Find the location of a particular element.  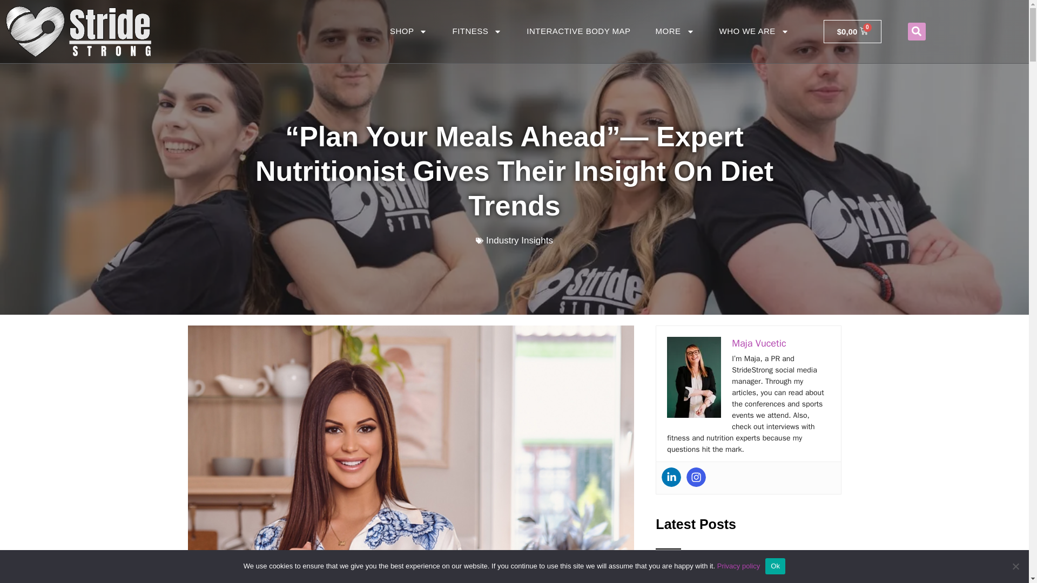

INTERACTIVE BODY MAP is located at coordinates (578, 31).